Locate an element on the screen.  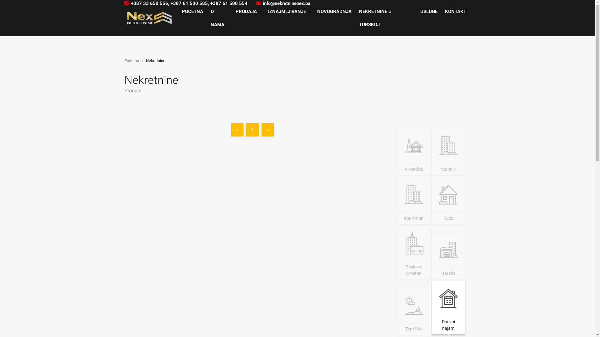
Apartmani is located at coordinates (414, 201).